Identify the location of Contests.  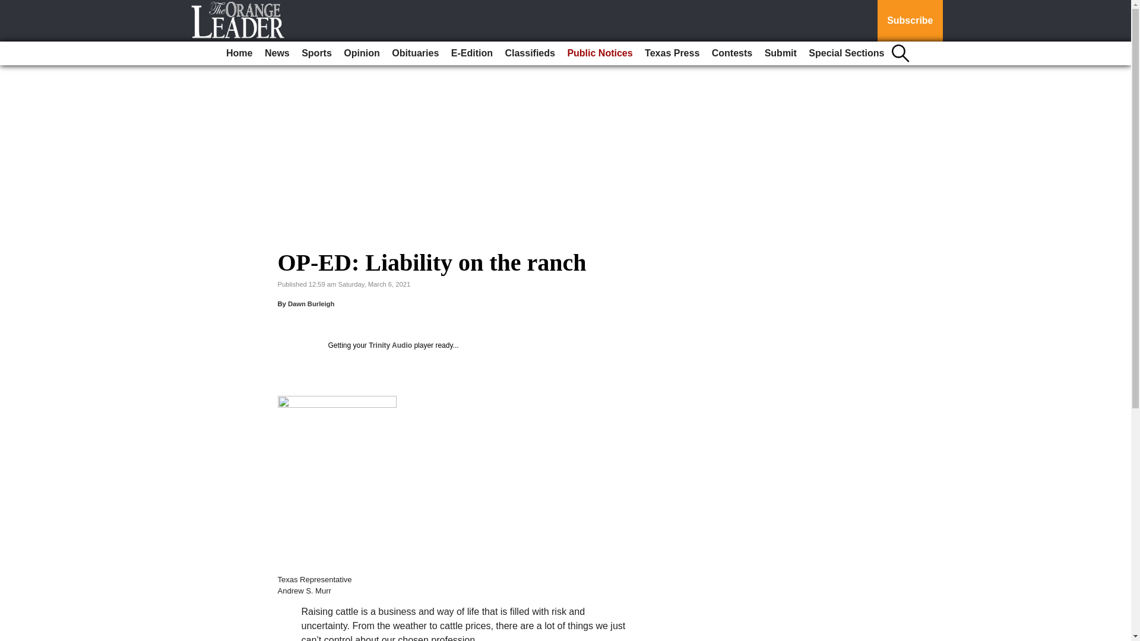
(731, 53).